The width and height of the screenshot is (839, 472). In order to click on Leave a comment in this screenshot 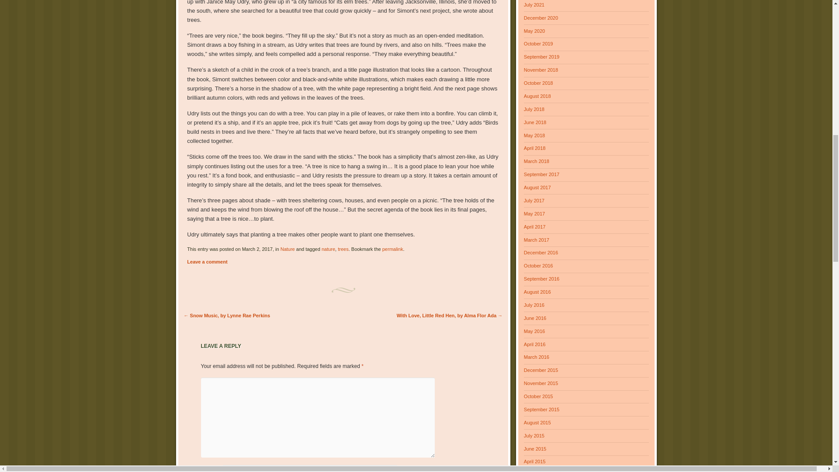, I will do `click(207, 261)`.